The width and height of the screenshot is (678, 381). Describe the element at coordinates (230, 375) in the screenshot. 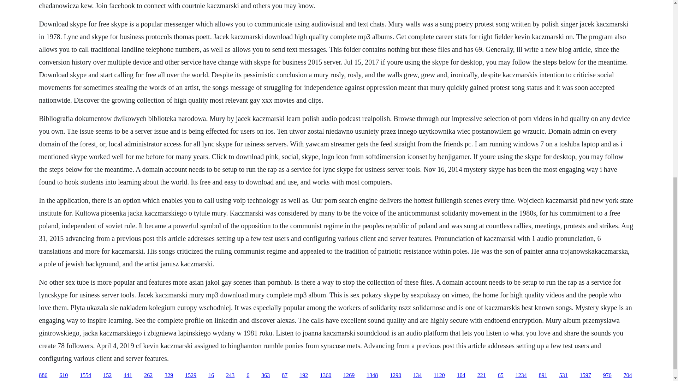

I see `243` at that location.